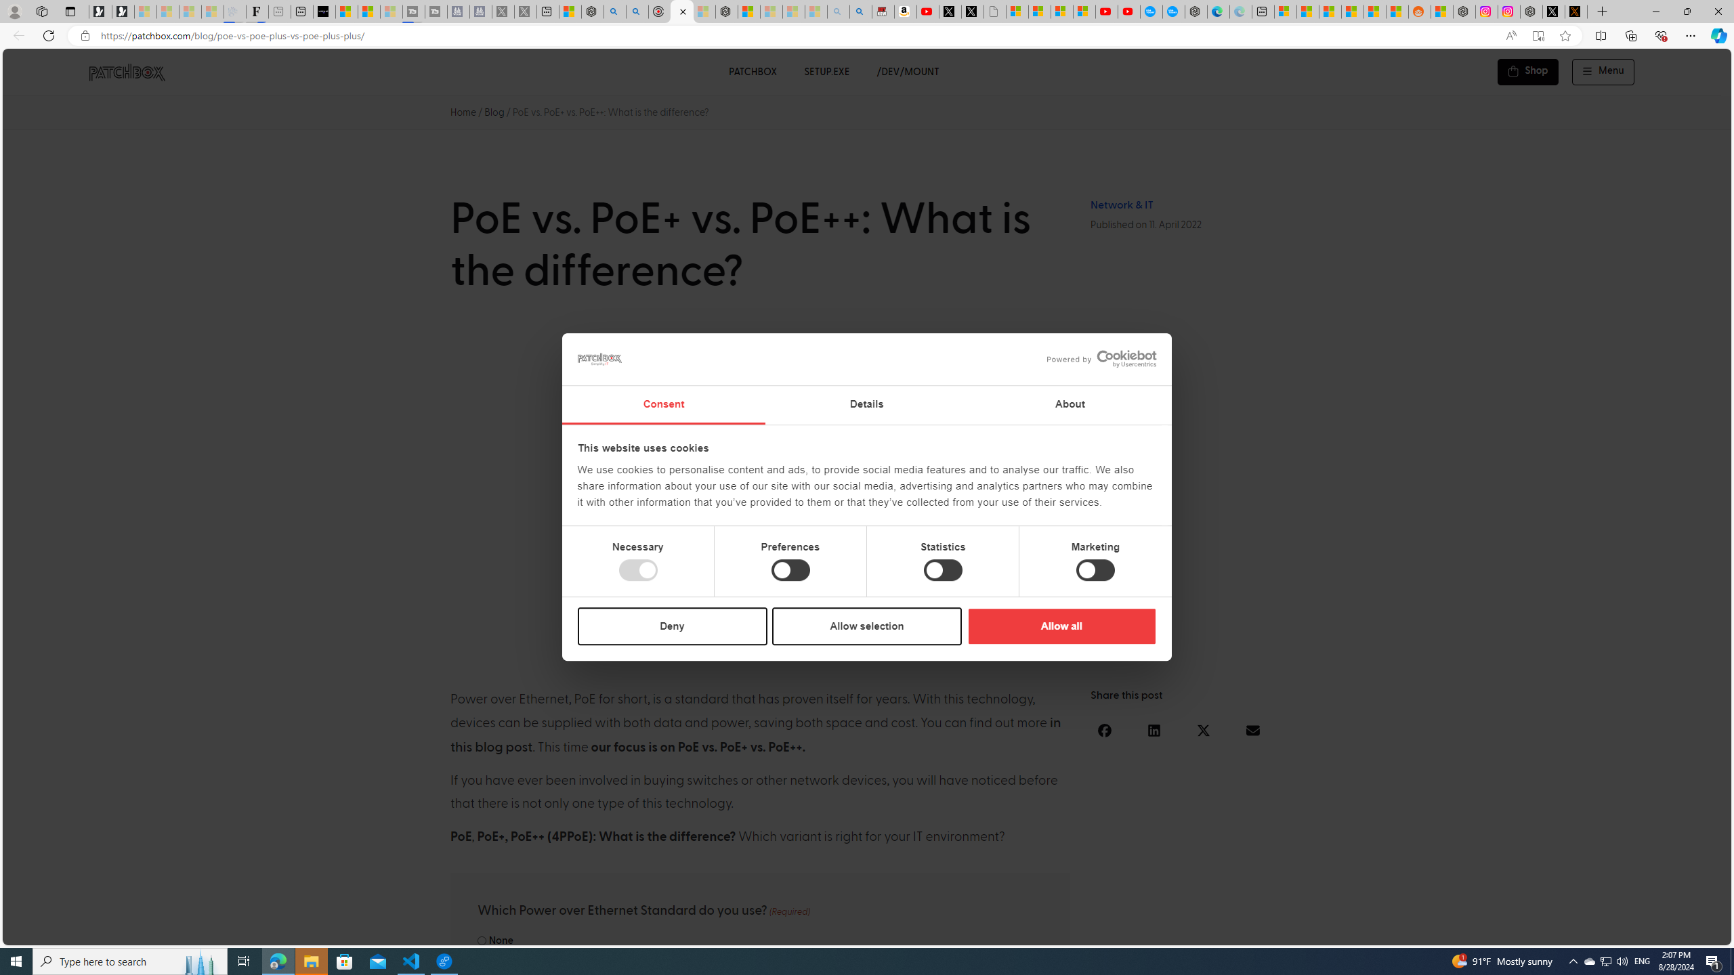 This screenshot has height=975, width=1734. Describe the element at coordinates (1538, 36) in the screenshot. I see `Enter Immersive Reader (F9)` at that location.